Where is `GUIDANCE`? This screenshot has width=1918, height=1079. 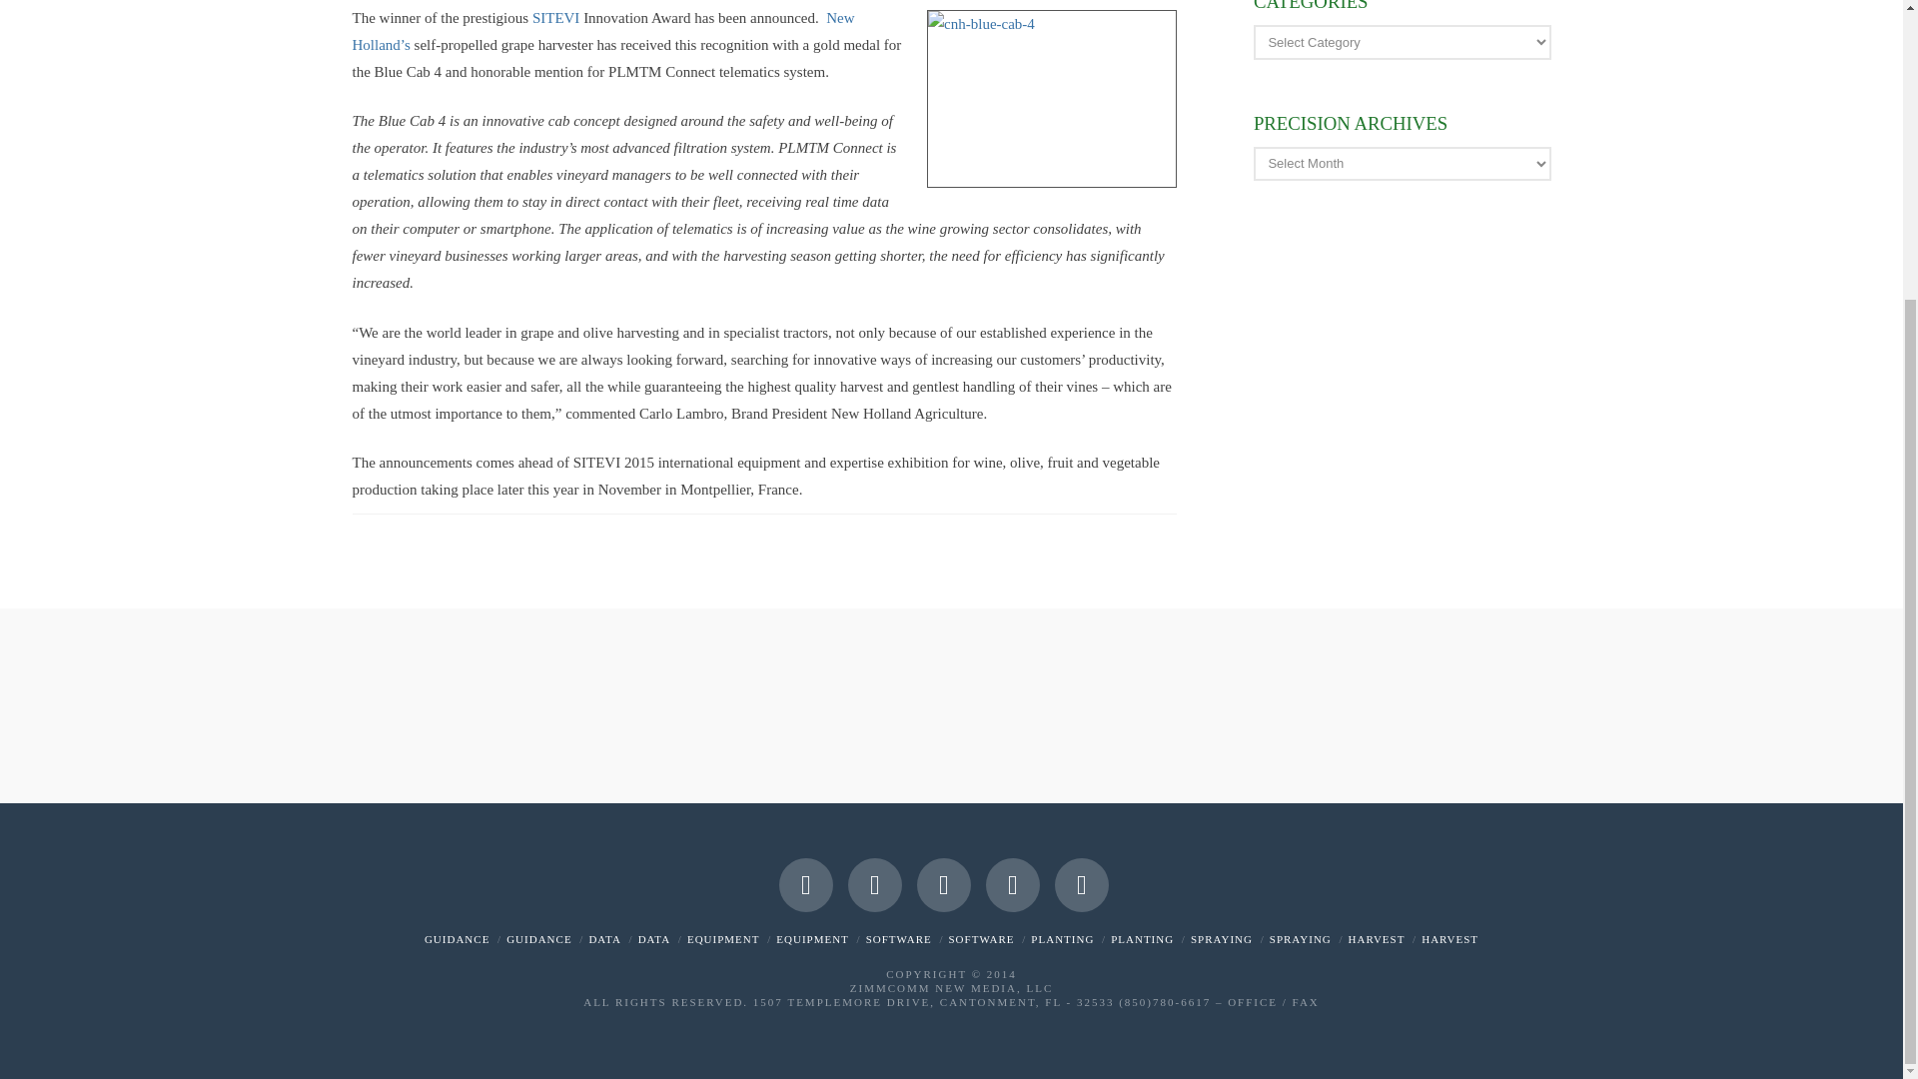
GUIDANCE is located at coordinates (456, 939).